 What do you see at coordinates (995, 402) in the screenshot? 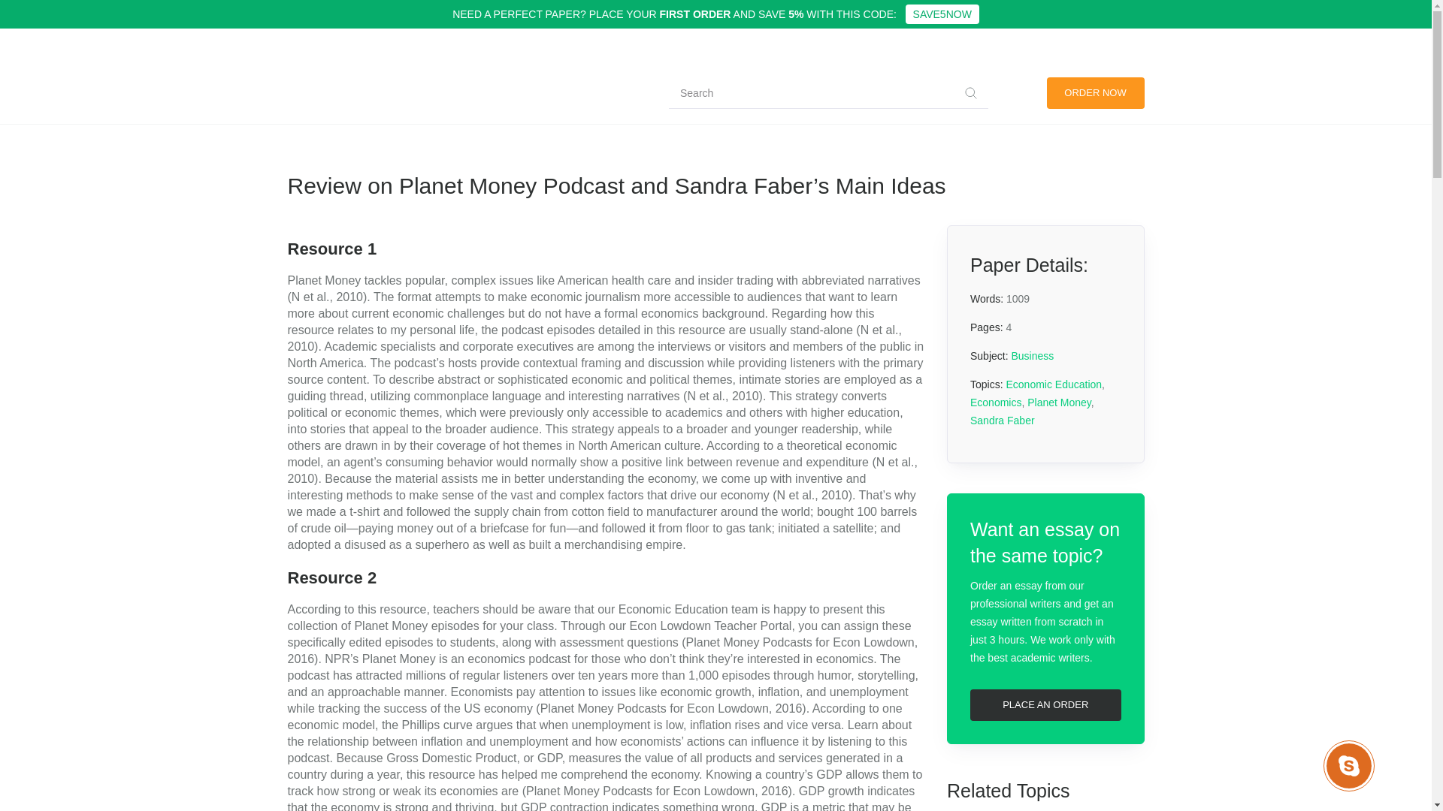
I see `Economics` at bounding box center [995, 402].